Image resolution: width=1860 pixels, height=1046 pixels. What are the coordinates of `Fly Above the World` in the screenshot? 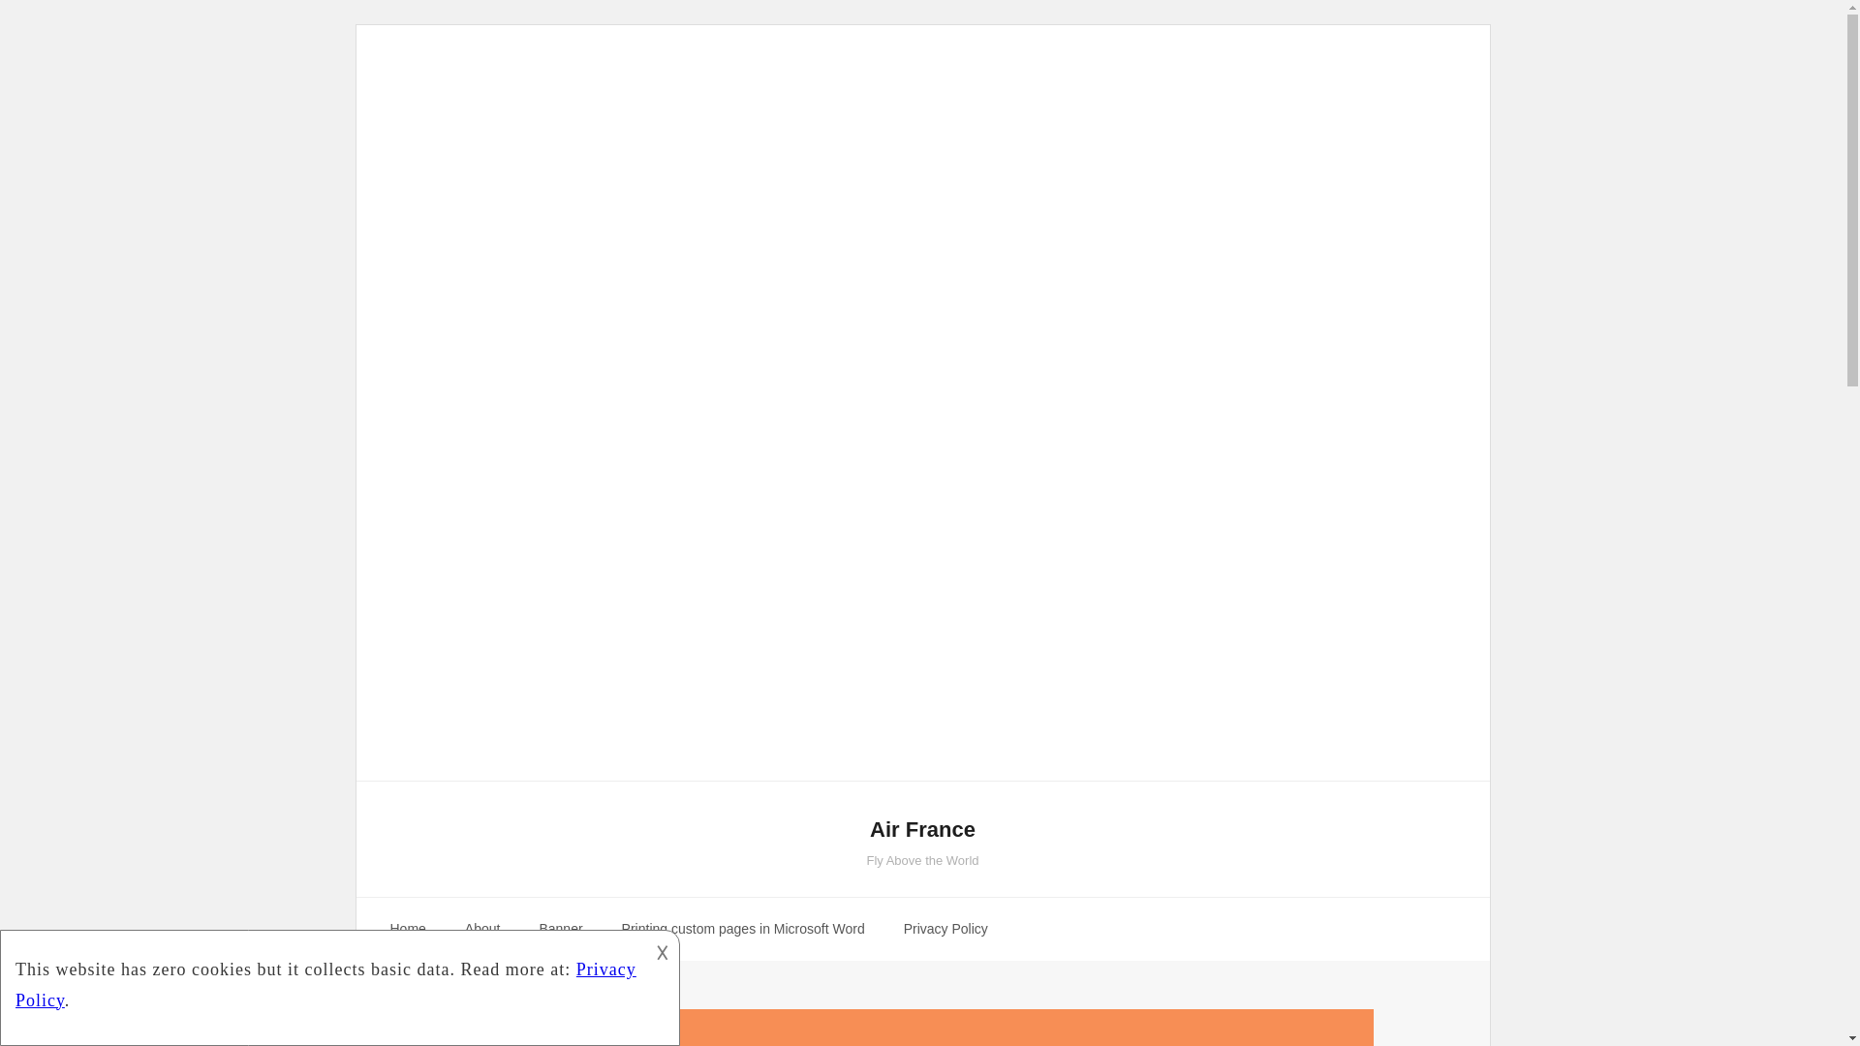 It's located at (922, 860).